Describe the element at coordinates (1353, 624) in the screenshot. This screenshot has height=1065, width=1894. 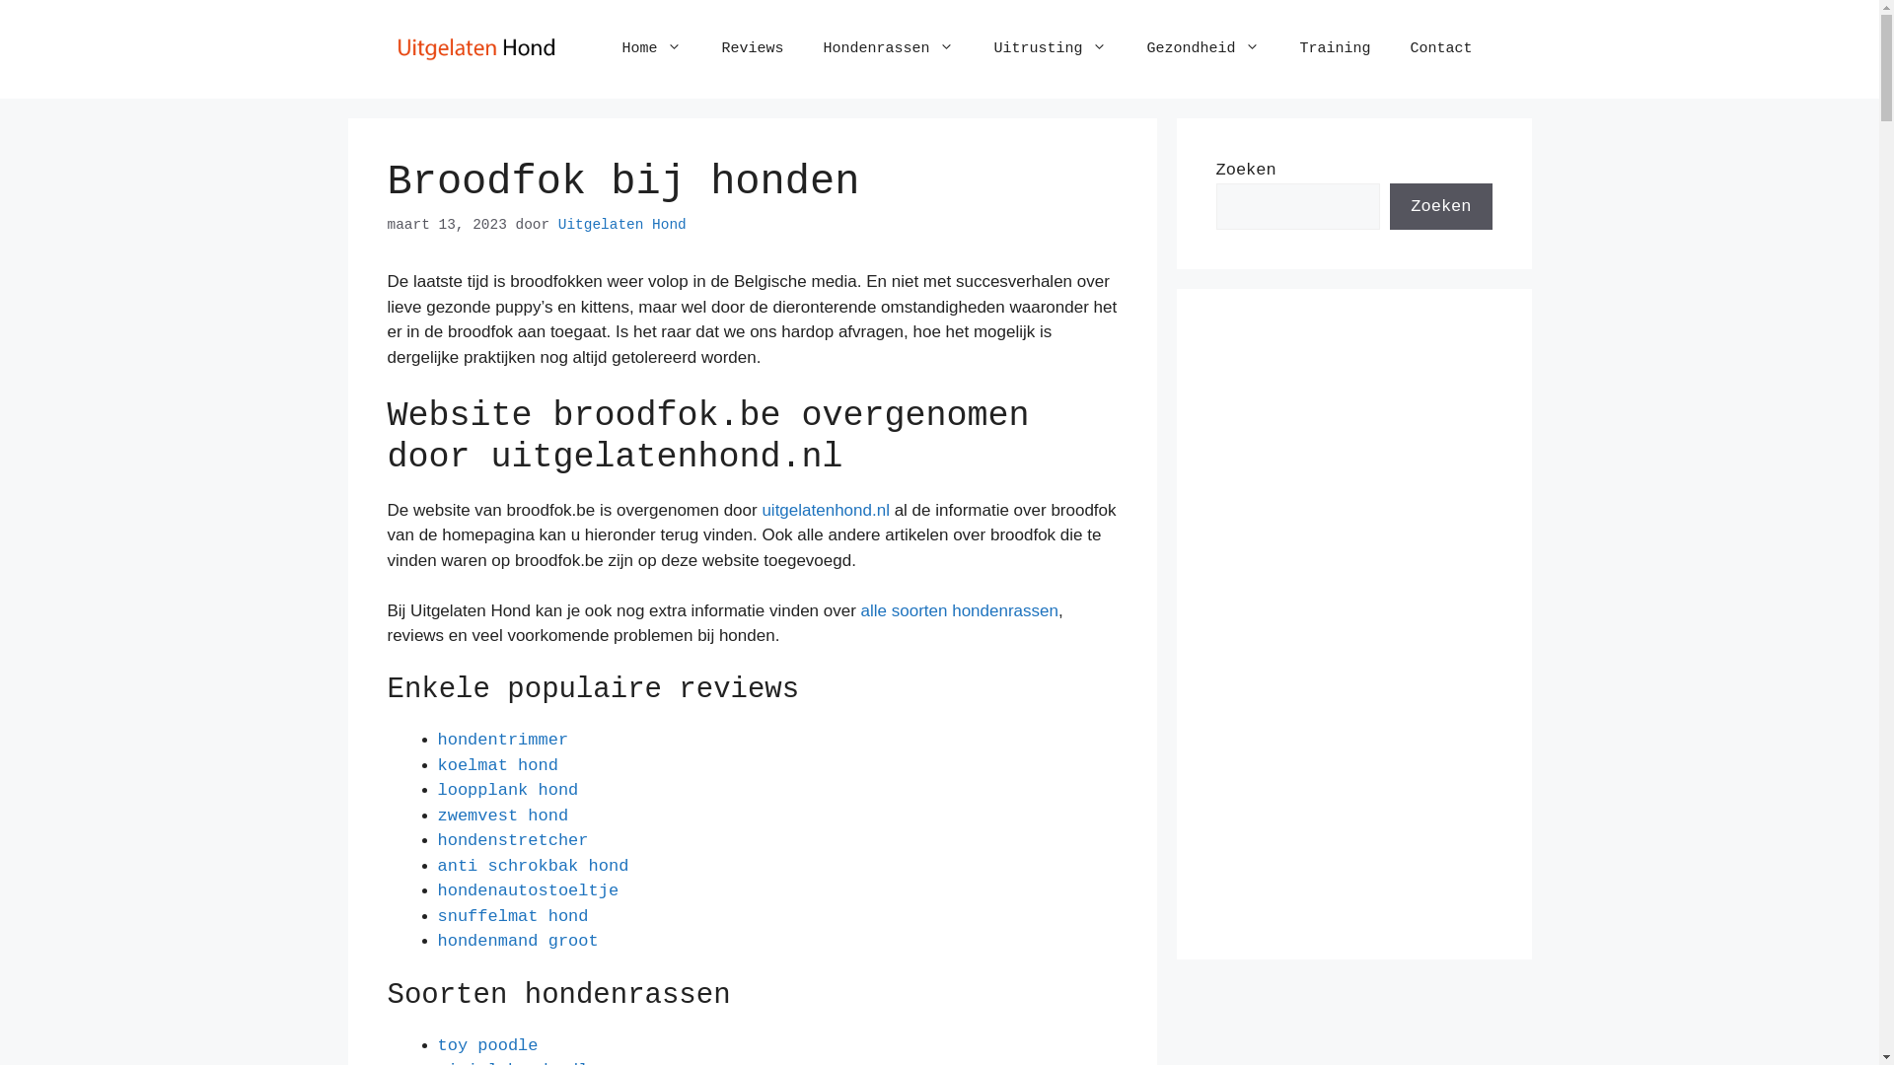
I see `Advertisement` at that location.